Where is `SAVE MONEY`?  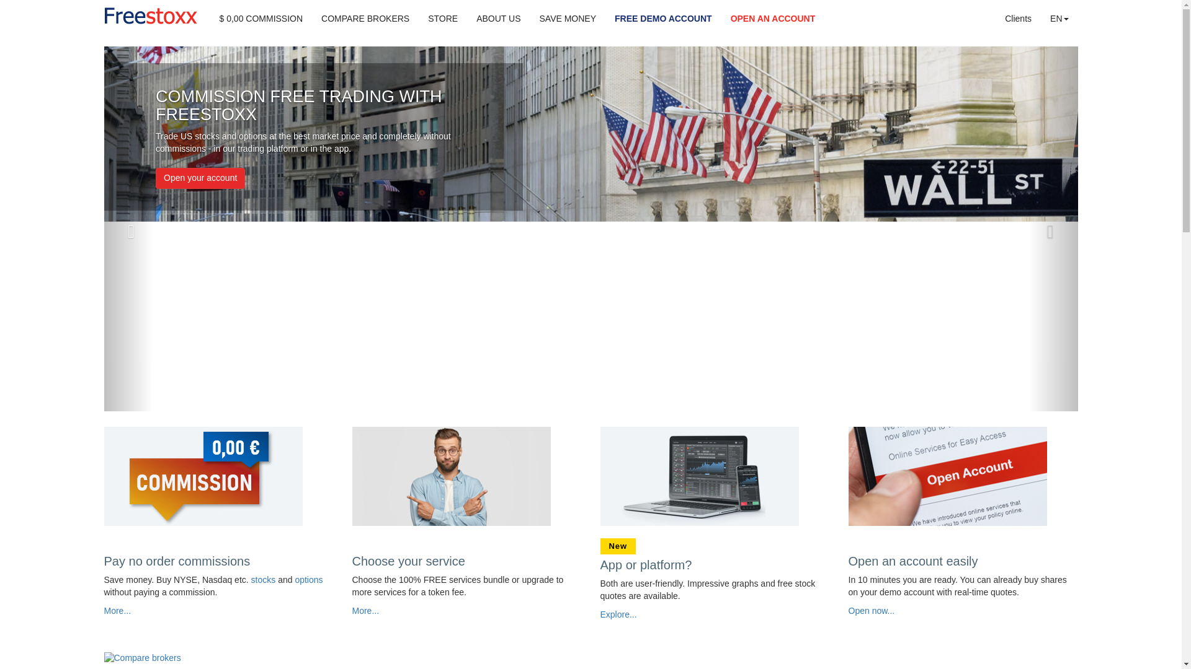 SAVE MONEY is located at coordinates (567, 19).